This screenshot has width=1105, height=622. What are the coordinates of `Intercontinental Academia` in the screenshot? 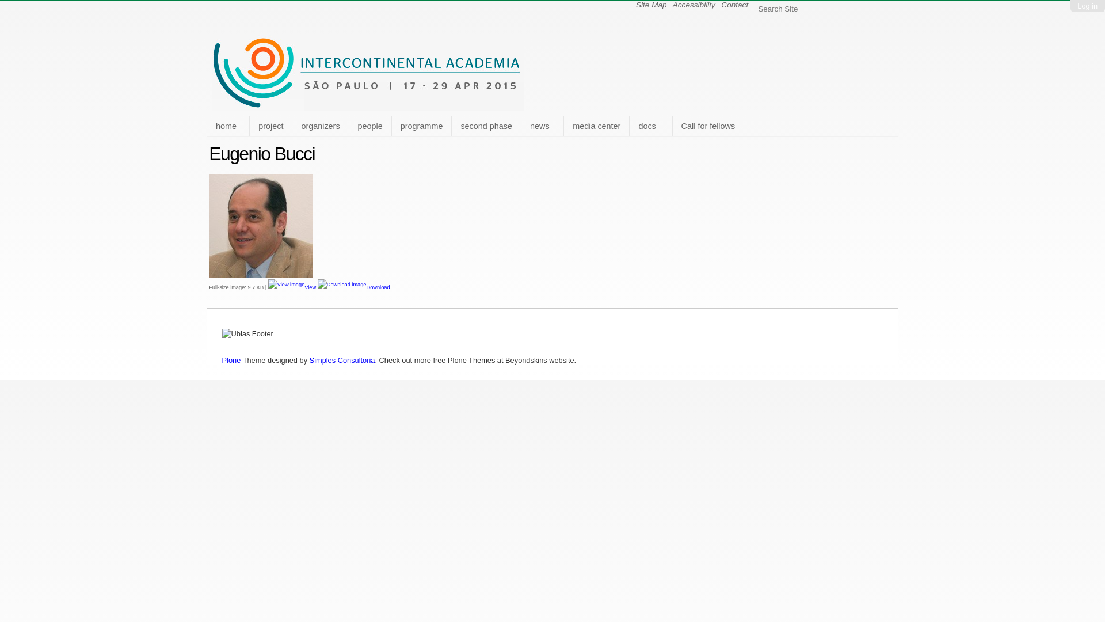 It's located at (368, 106).